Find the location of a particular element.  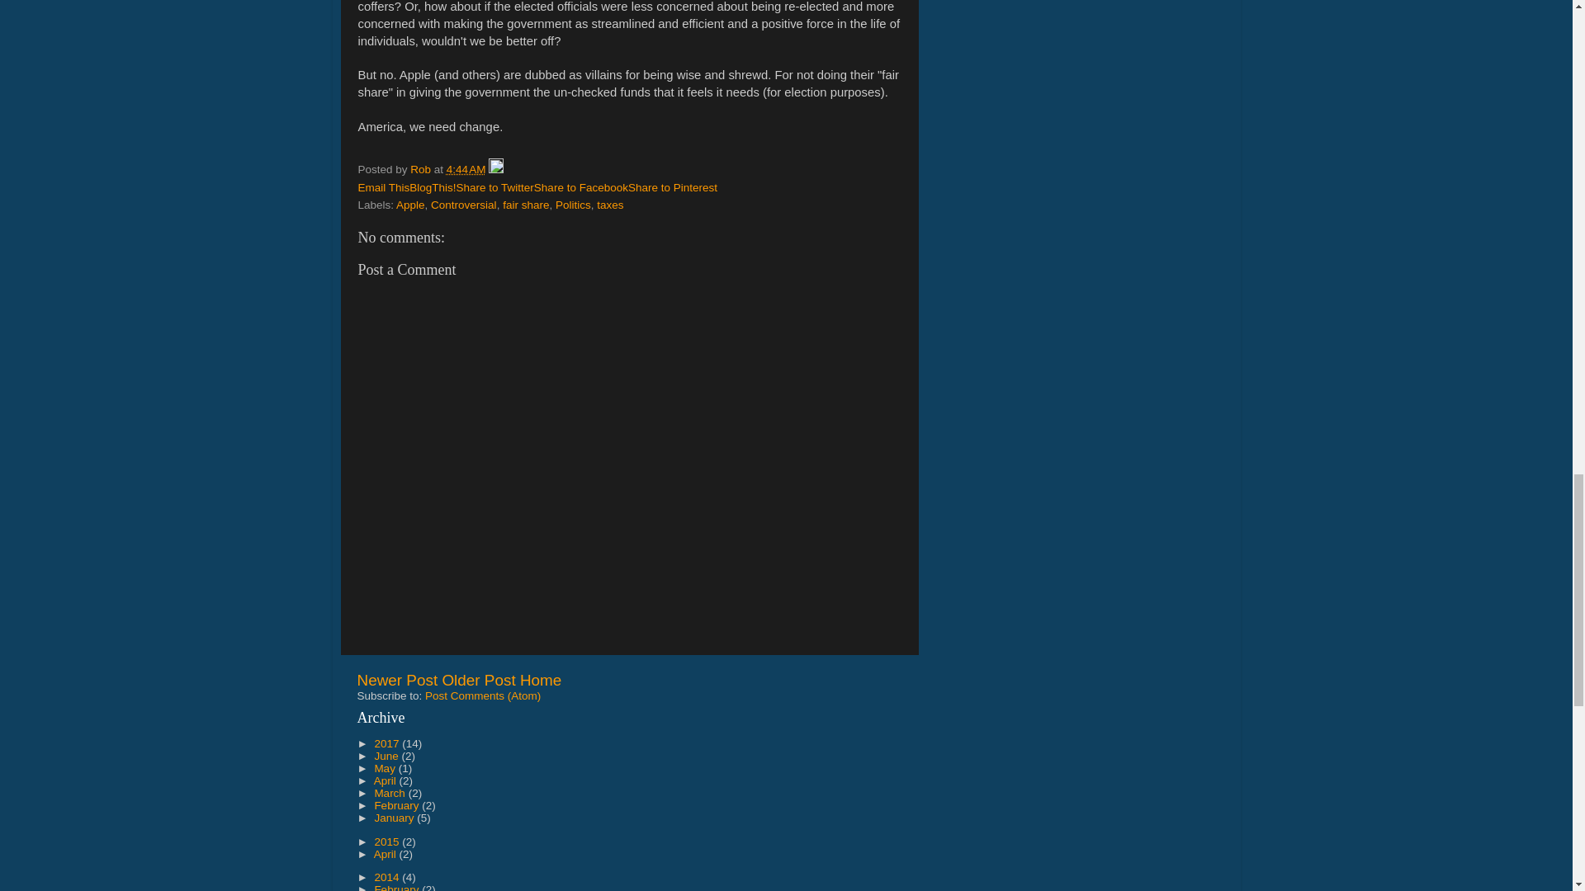

Controversial is located at coordinates (464, 205).